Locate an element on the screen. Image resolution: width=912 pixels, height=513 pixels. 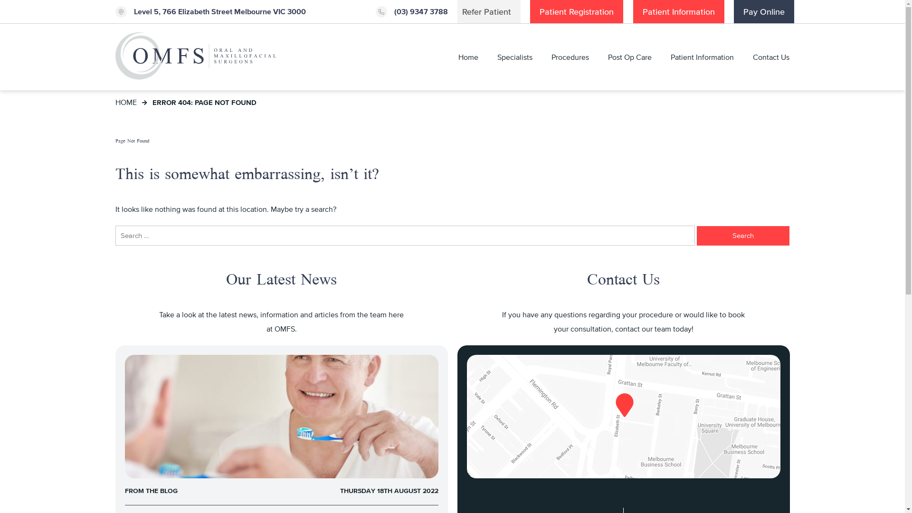
Level 5, 766 Elizabeth Street Melbourne VIC 3000 is located at coordinates (210, 12).